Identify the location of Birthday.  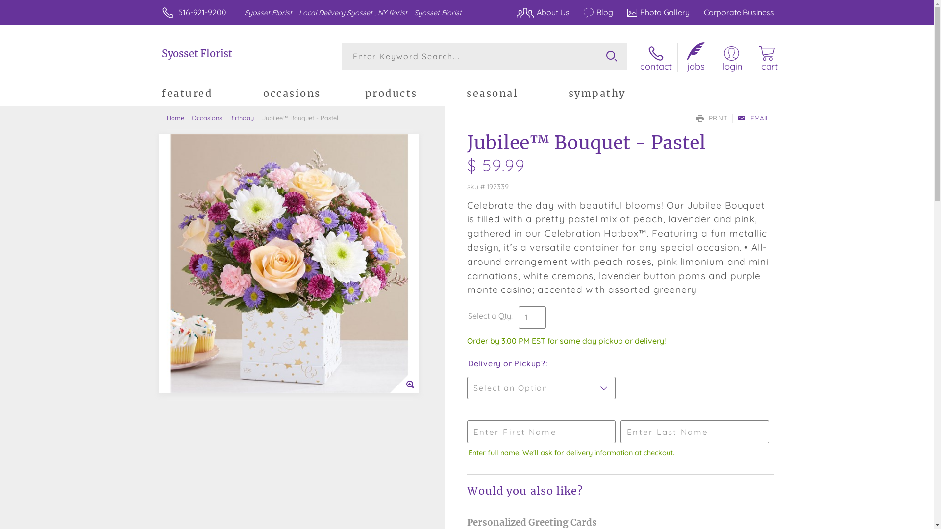
(245, 118).